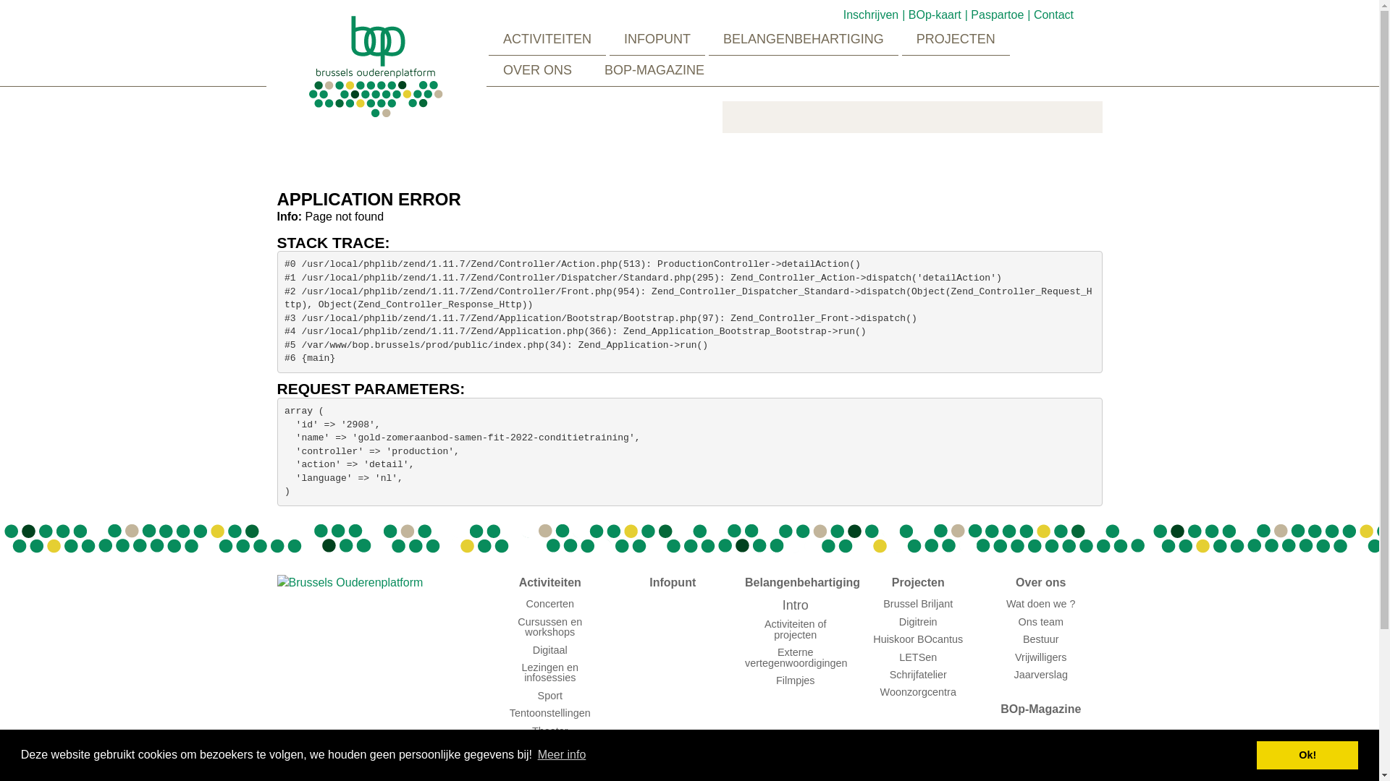 The width and height of the screenshot is (1390, 781). Describe the element at coordinates (918, 675) in the screenshot. I see `Schrijfatelier` at that location.